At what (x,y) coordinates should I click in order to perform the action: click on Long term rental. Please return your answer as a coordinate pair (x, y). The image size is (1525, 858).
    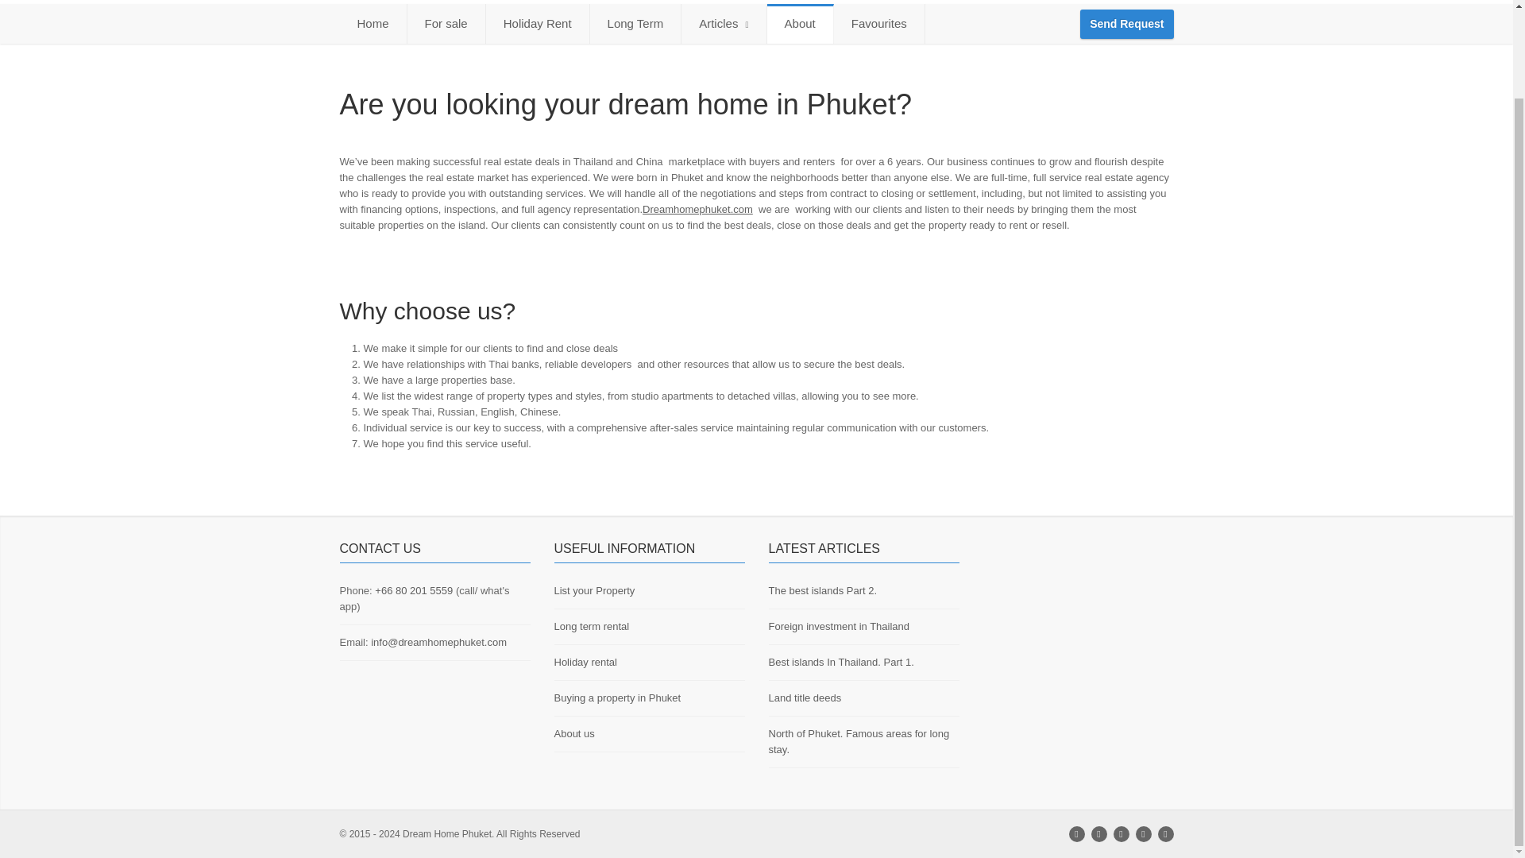
    Looking at the image, I should click on (592, 626).